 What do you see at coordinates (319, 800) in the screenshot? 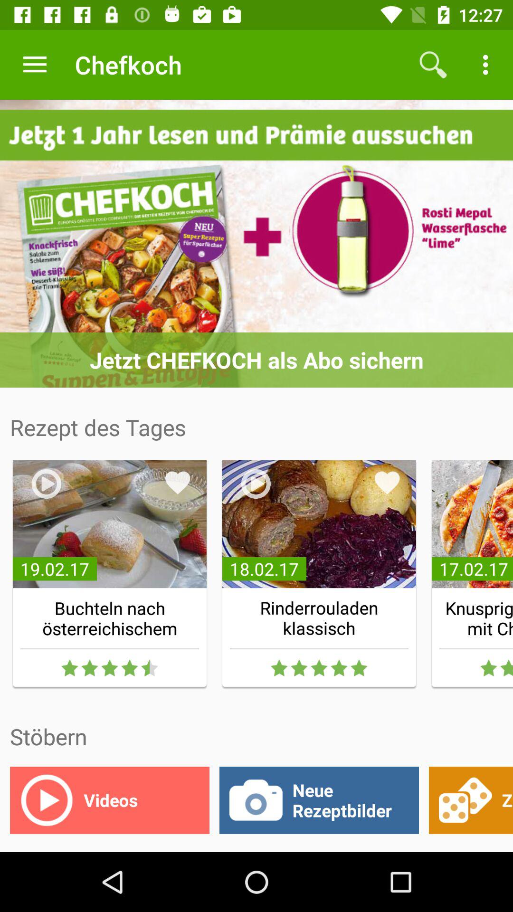
I see `select the button next to videos` at bounding box center [319, 800].